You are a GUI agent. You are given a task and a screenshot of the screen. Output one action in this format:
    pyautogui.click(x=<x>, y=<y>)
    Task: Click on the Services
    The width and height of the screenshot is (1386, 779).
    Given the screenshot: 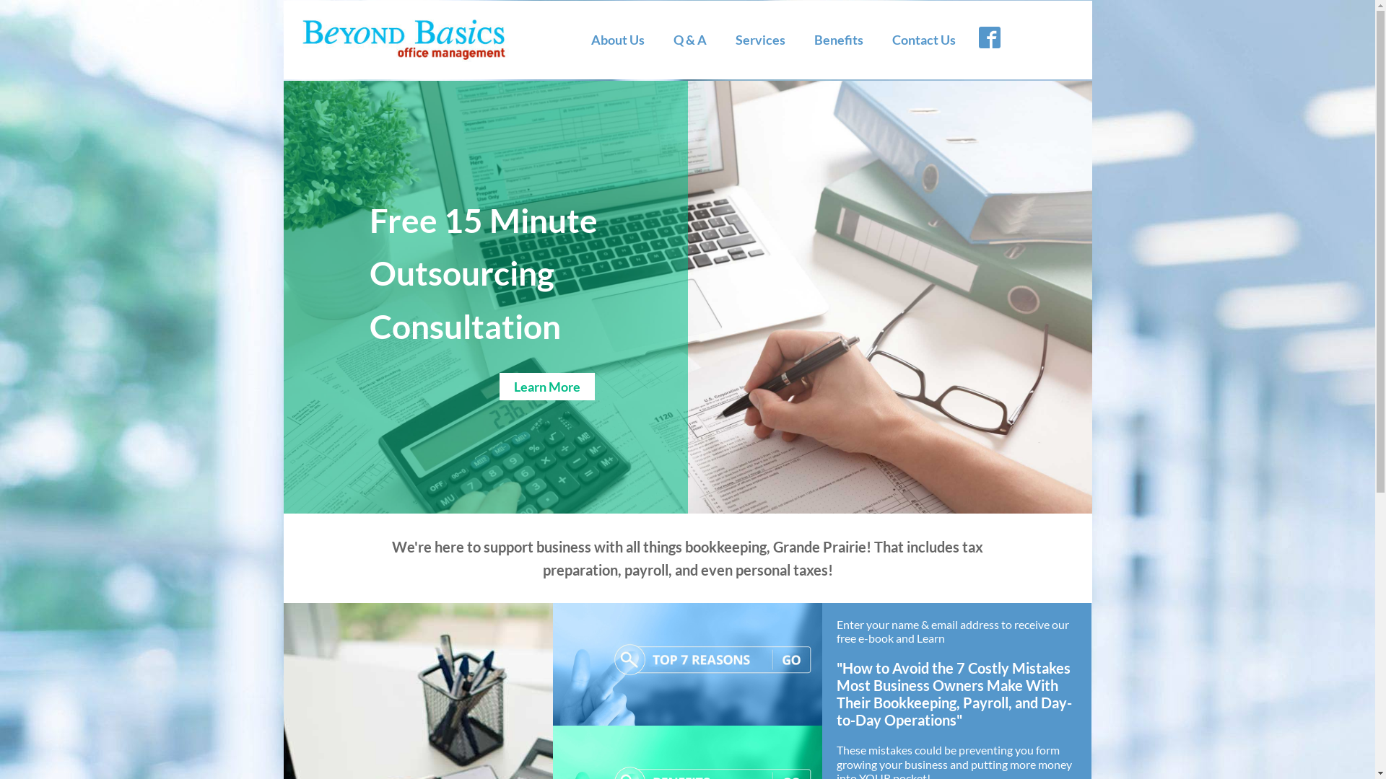 What is the action you would take?
    pyautogui.click(x=760, y=40)
    